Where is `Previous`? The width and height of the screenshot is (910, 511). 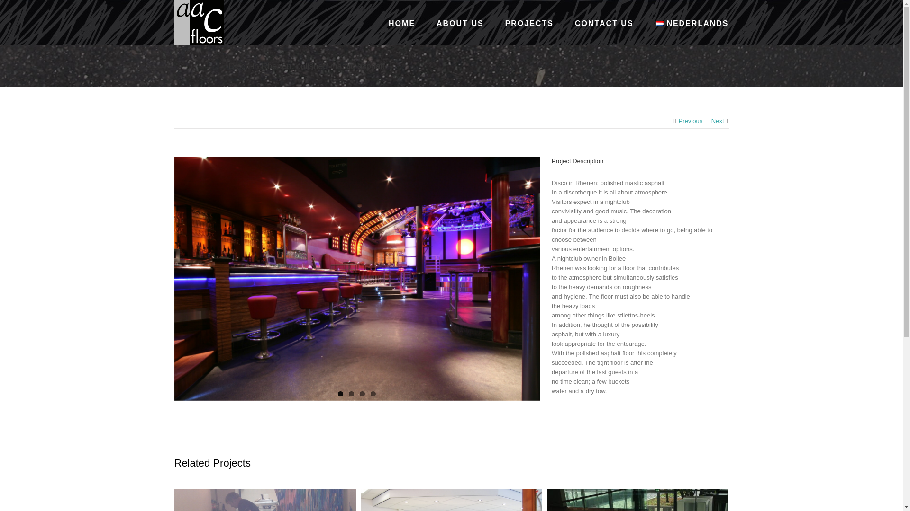
Previous is located at coordinates (691, 121).